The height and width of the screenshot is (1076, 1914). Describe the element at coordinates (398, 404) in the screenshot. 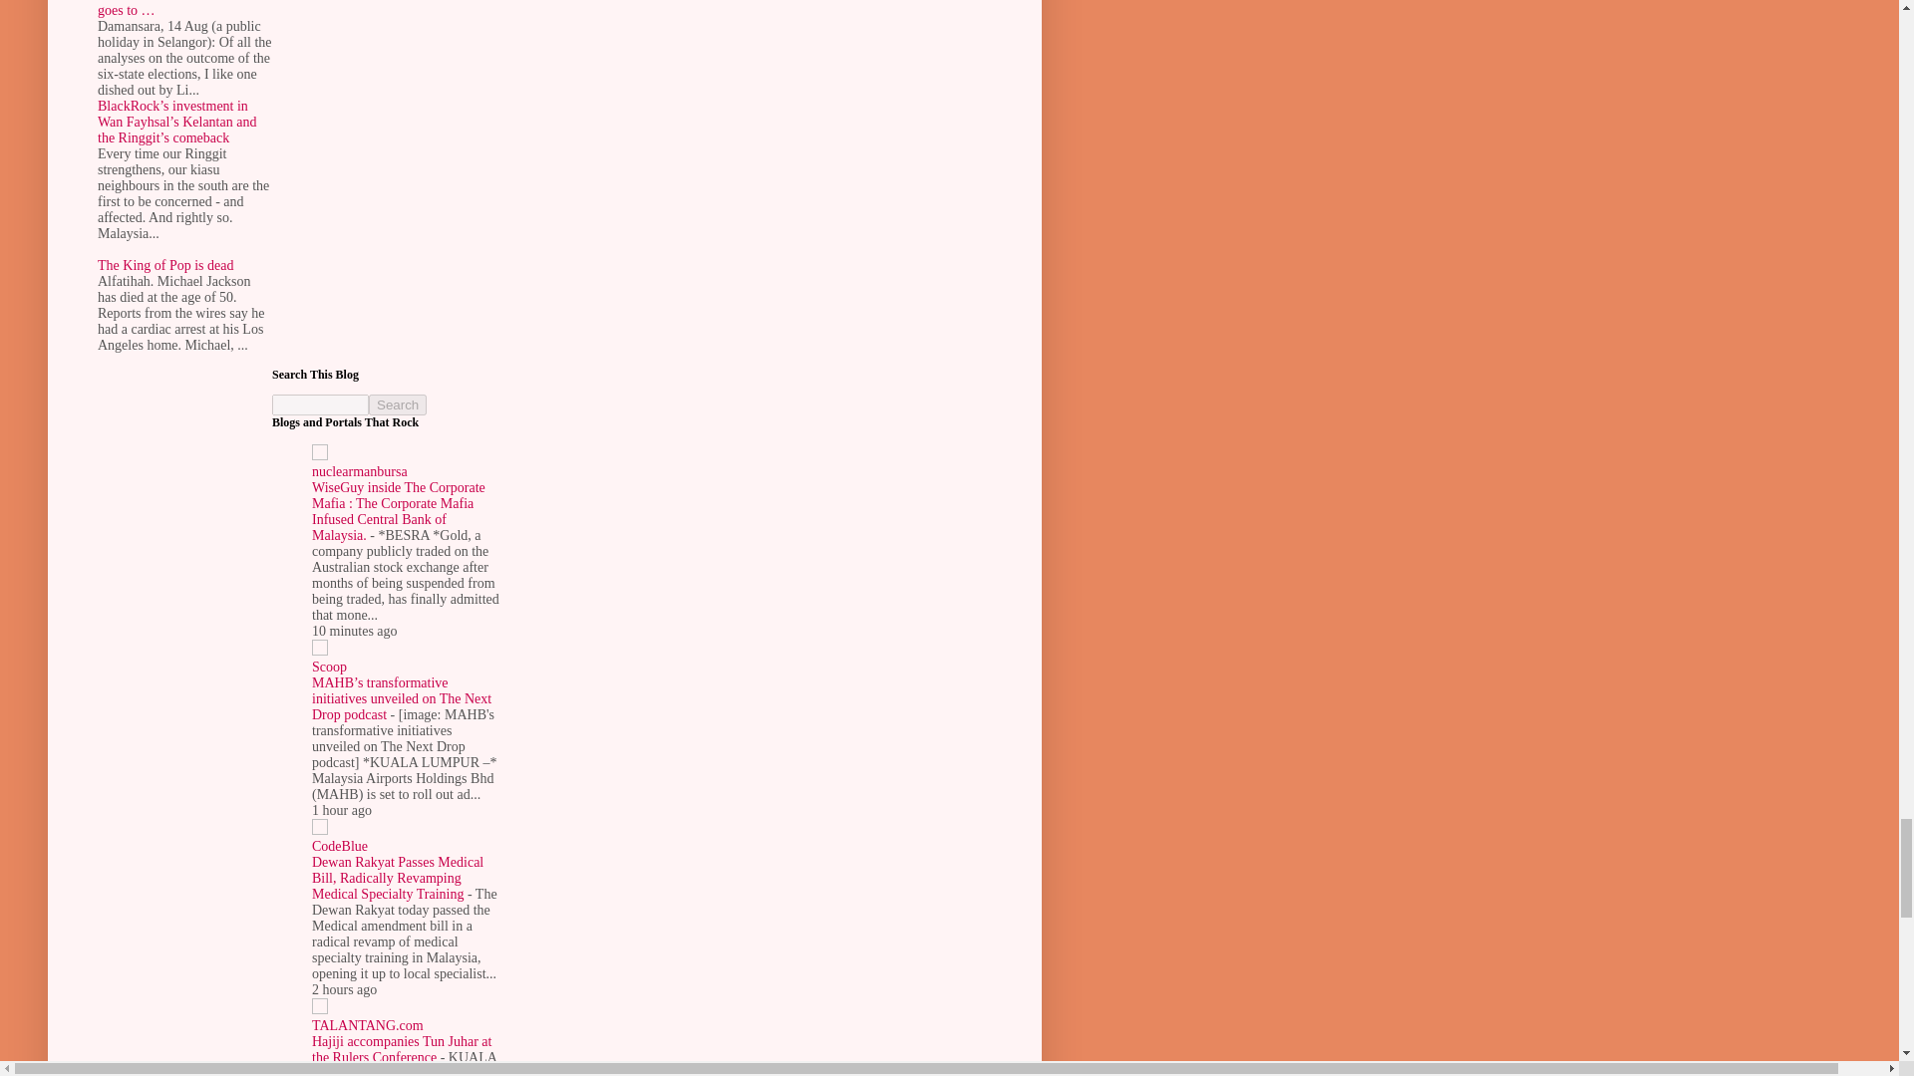

I see `Search` at that location.